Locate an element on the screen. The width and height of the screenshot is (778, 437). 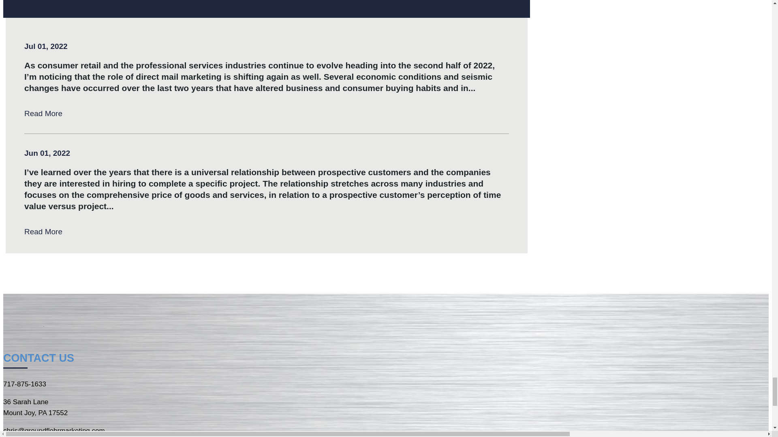
717-875-1633 is located at coordinates (24, 384).